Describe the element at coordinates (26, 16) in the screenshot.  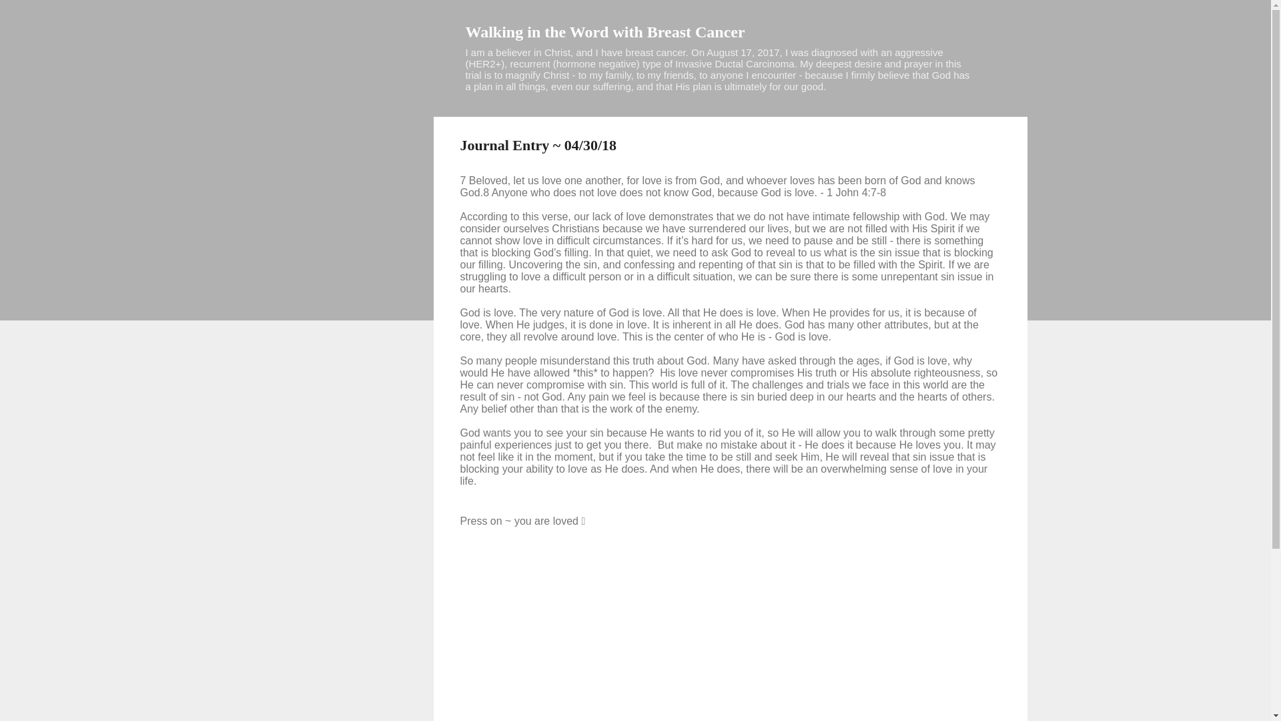
I see `Search` at that location.